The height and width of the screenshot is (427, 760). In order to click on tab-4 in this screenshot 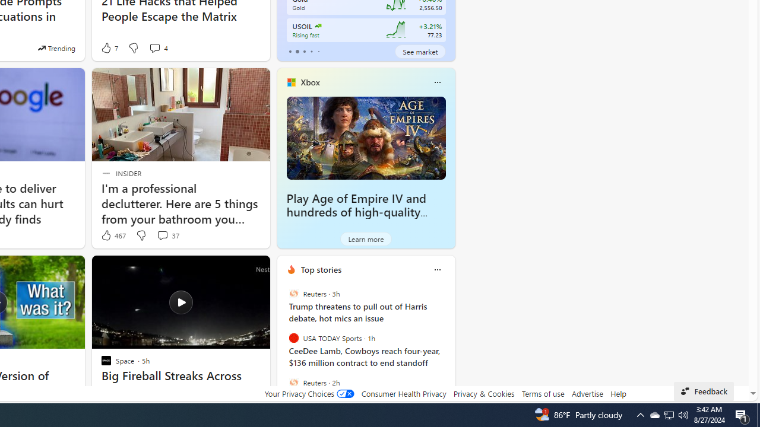, I will do `click(318, 51)`.